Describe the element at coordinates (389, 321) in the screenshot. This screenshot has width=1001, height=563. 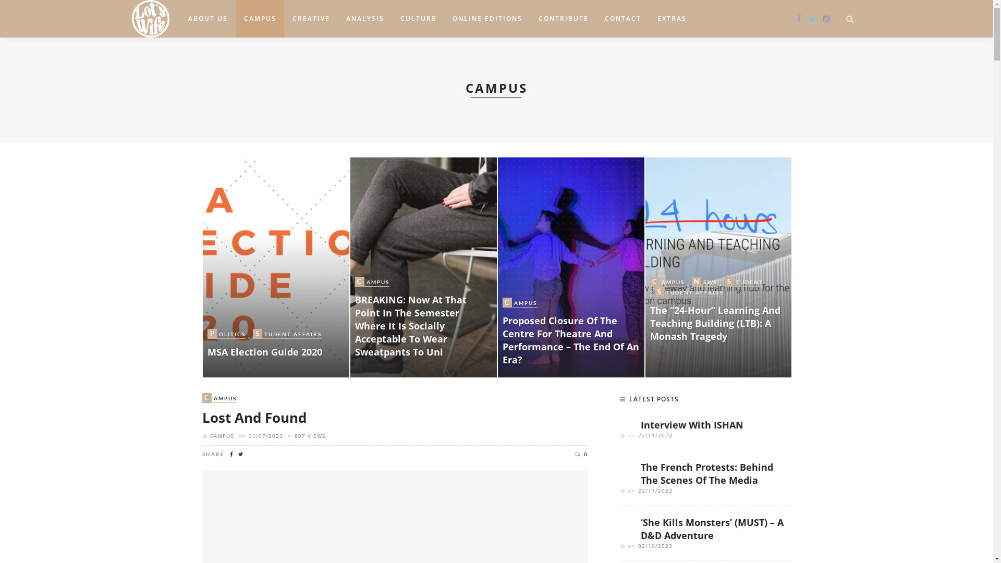
I see `S
TUDENT AFFAIRS` at that location.